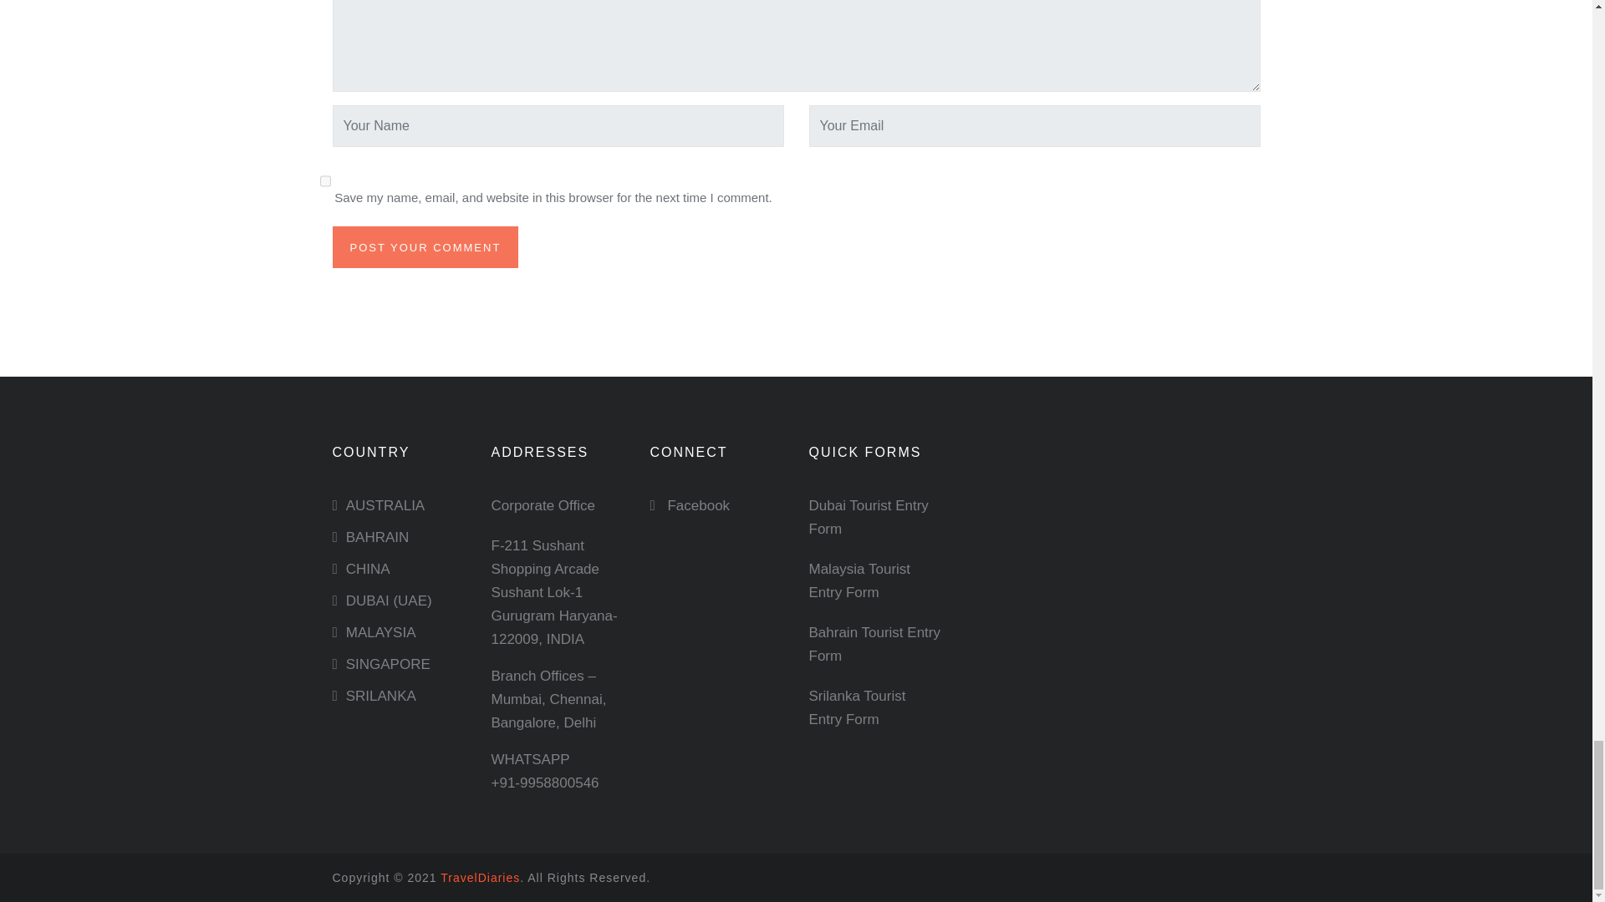 This screenshot has height=902, width=1605. I want to click on Post Your Comment, so click(425, 247).